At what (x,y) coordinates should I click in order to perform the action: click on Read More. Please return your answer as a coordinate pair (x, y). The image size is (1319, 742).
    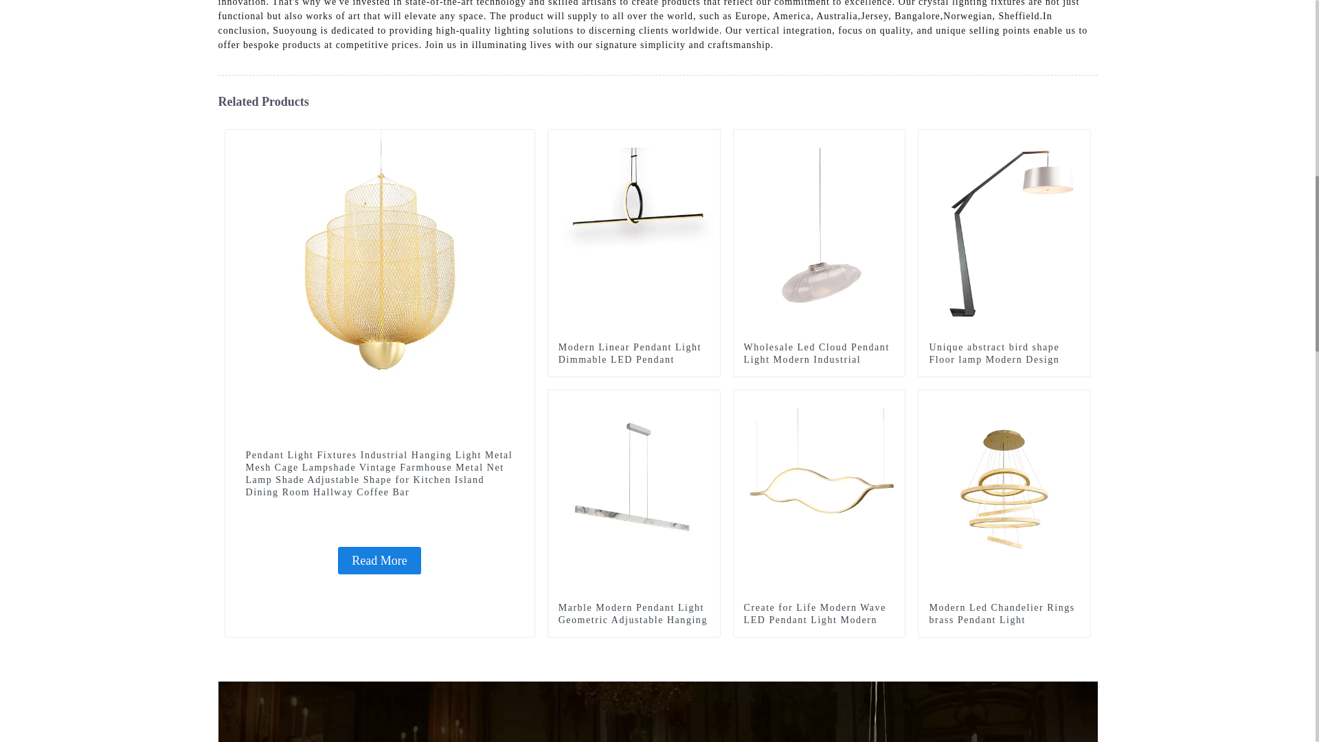
    Looking at the image, I should click on (379, 560).